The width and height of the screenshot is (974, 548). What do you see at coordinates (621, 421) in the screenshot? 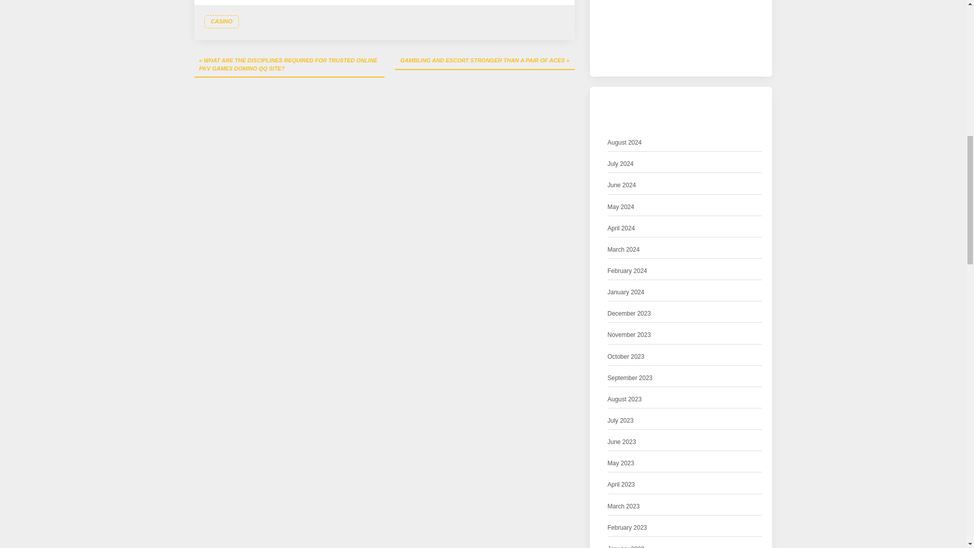
I see `July 2023` at bounding box center [621, 421].